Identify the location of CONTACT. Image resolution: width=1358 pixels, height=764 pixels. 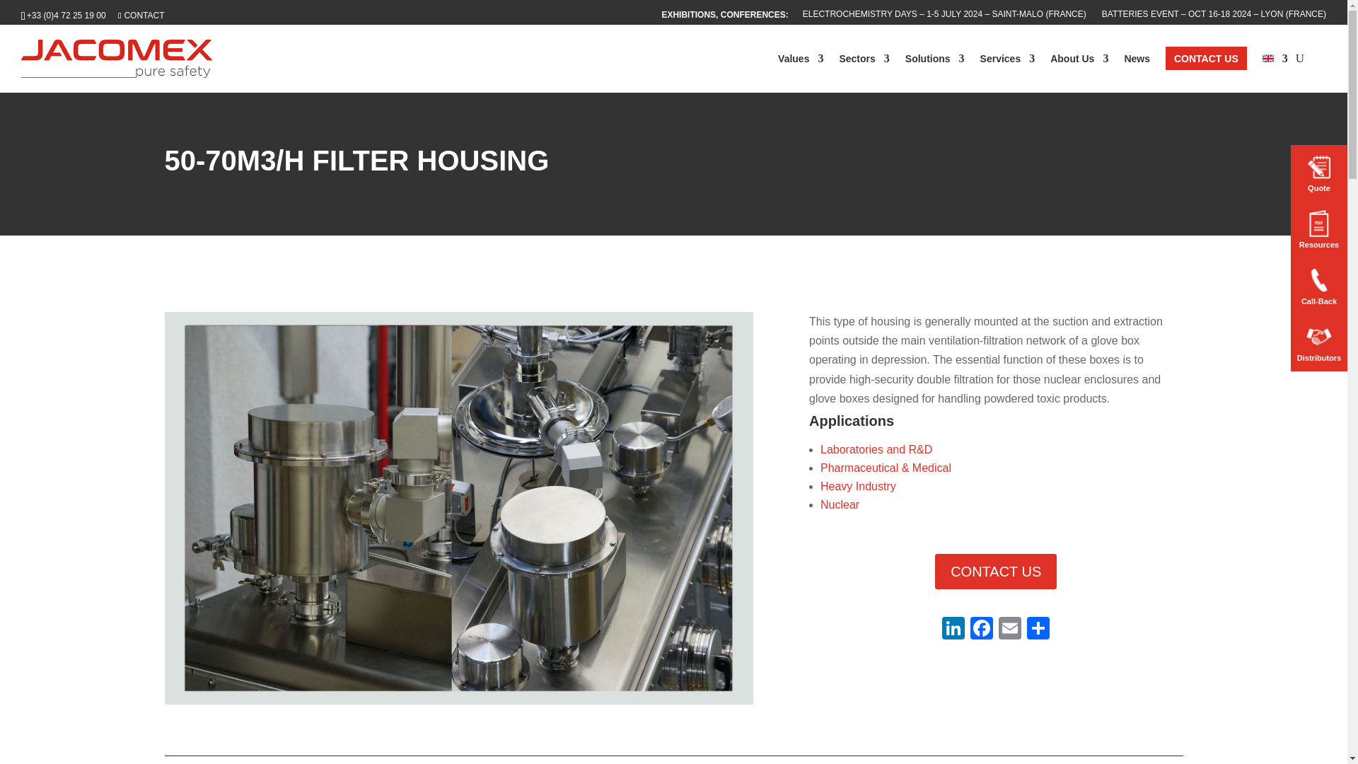
(141, 16).